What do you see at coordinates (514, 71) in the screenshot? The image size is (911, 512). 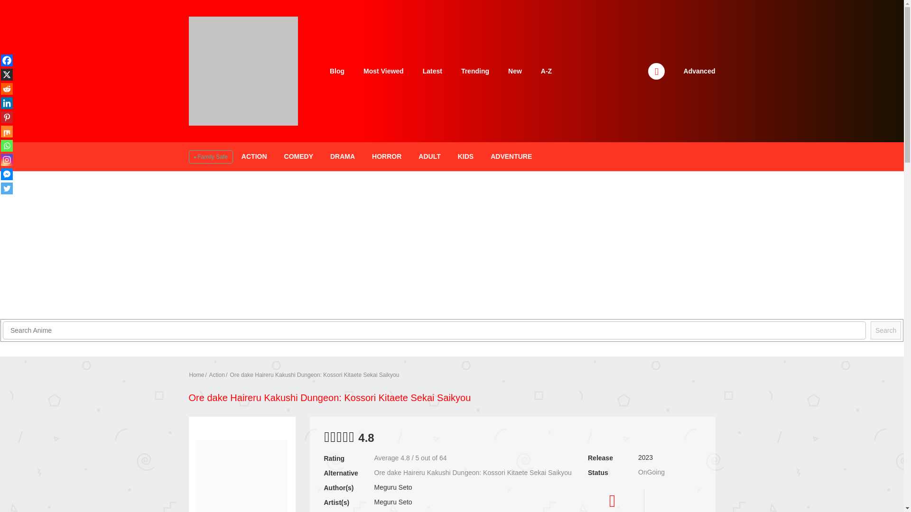 I see `New` at bounding box center [514, 71].